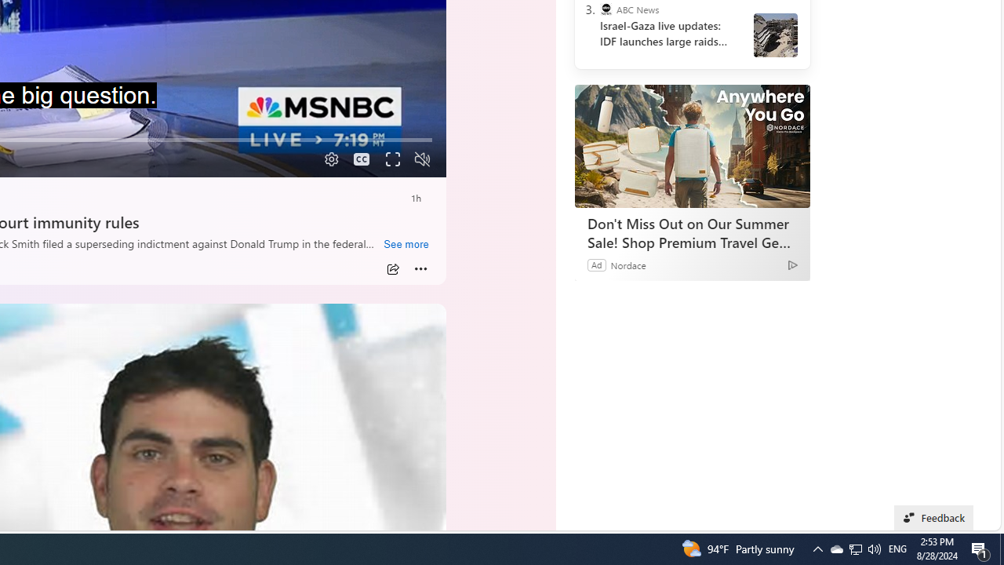 The height and width of the screenshot is (565, 1004). I want to click on More, so click(420, 269).